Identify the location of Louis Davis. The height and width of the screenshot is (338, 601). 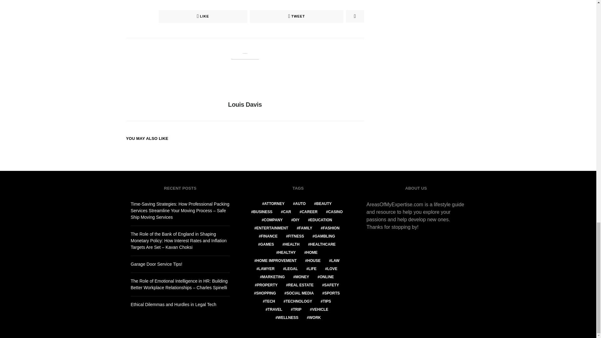
(245, 104).